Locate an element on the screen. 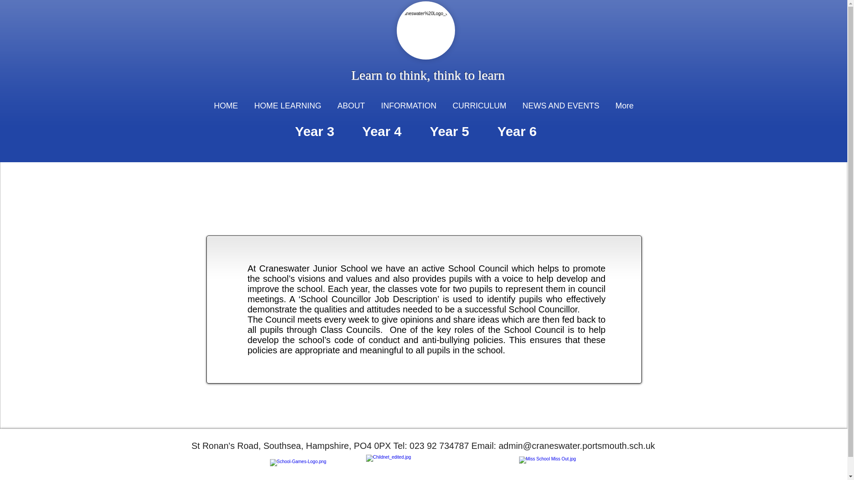 This screenshot has width=854, height=480. Year 3 is located at coordinates (314, 131).